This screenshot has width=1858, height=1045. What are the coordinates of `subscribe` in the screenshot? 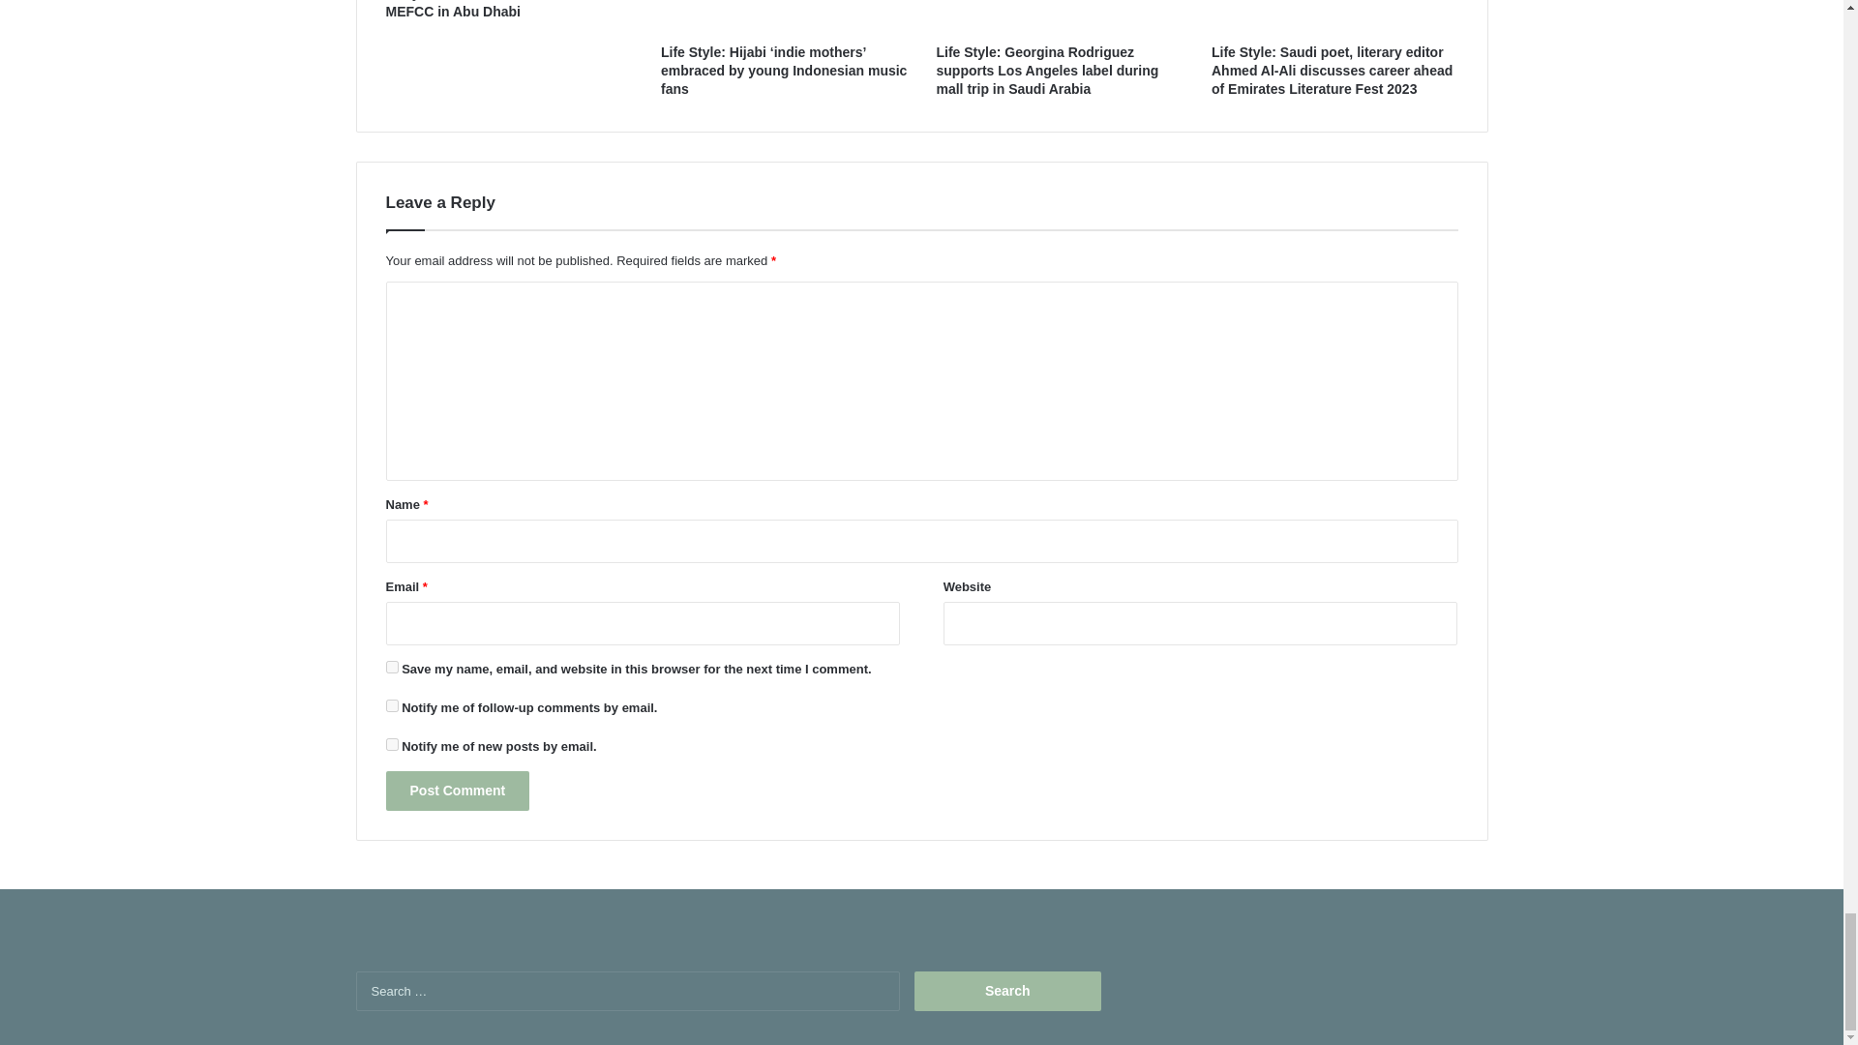 It's located at (391, 704).